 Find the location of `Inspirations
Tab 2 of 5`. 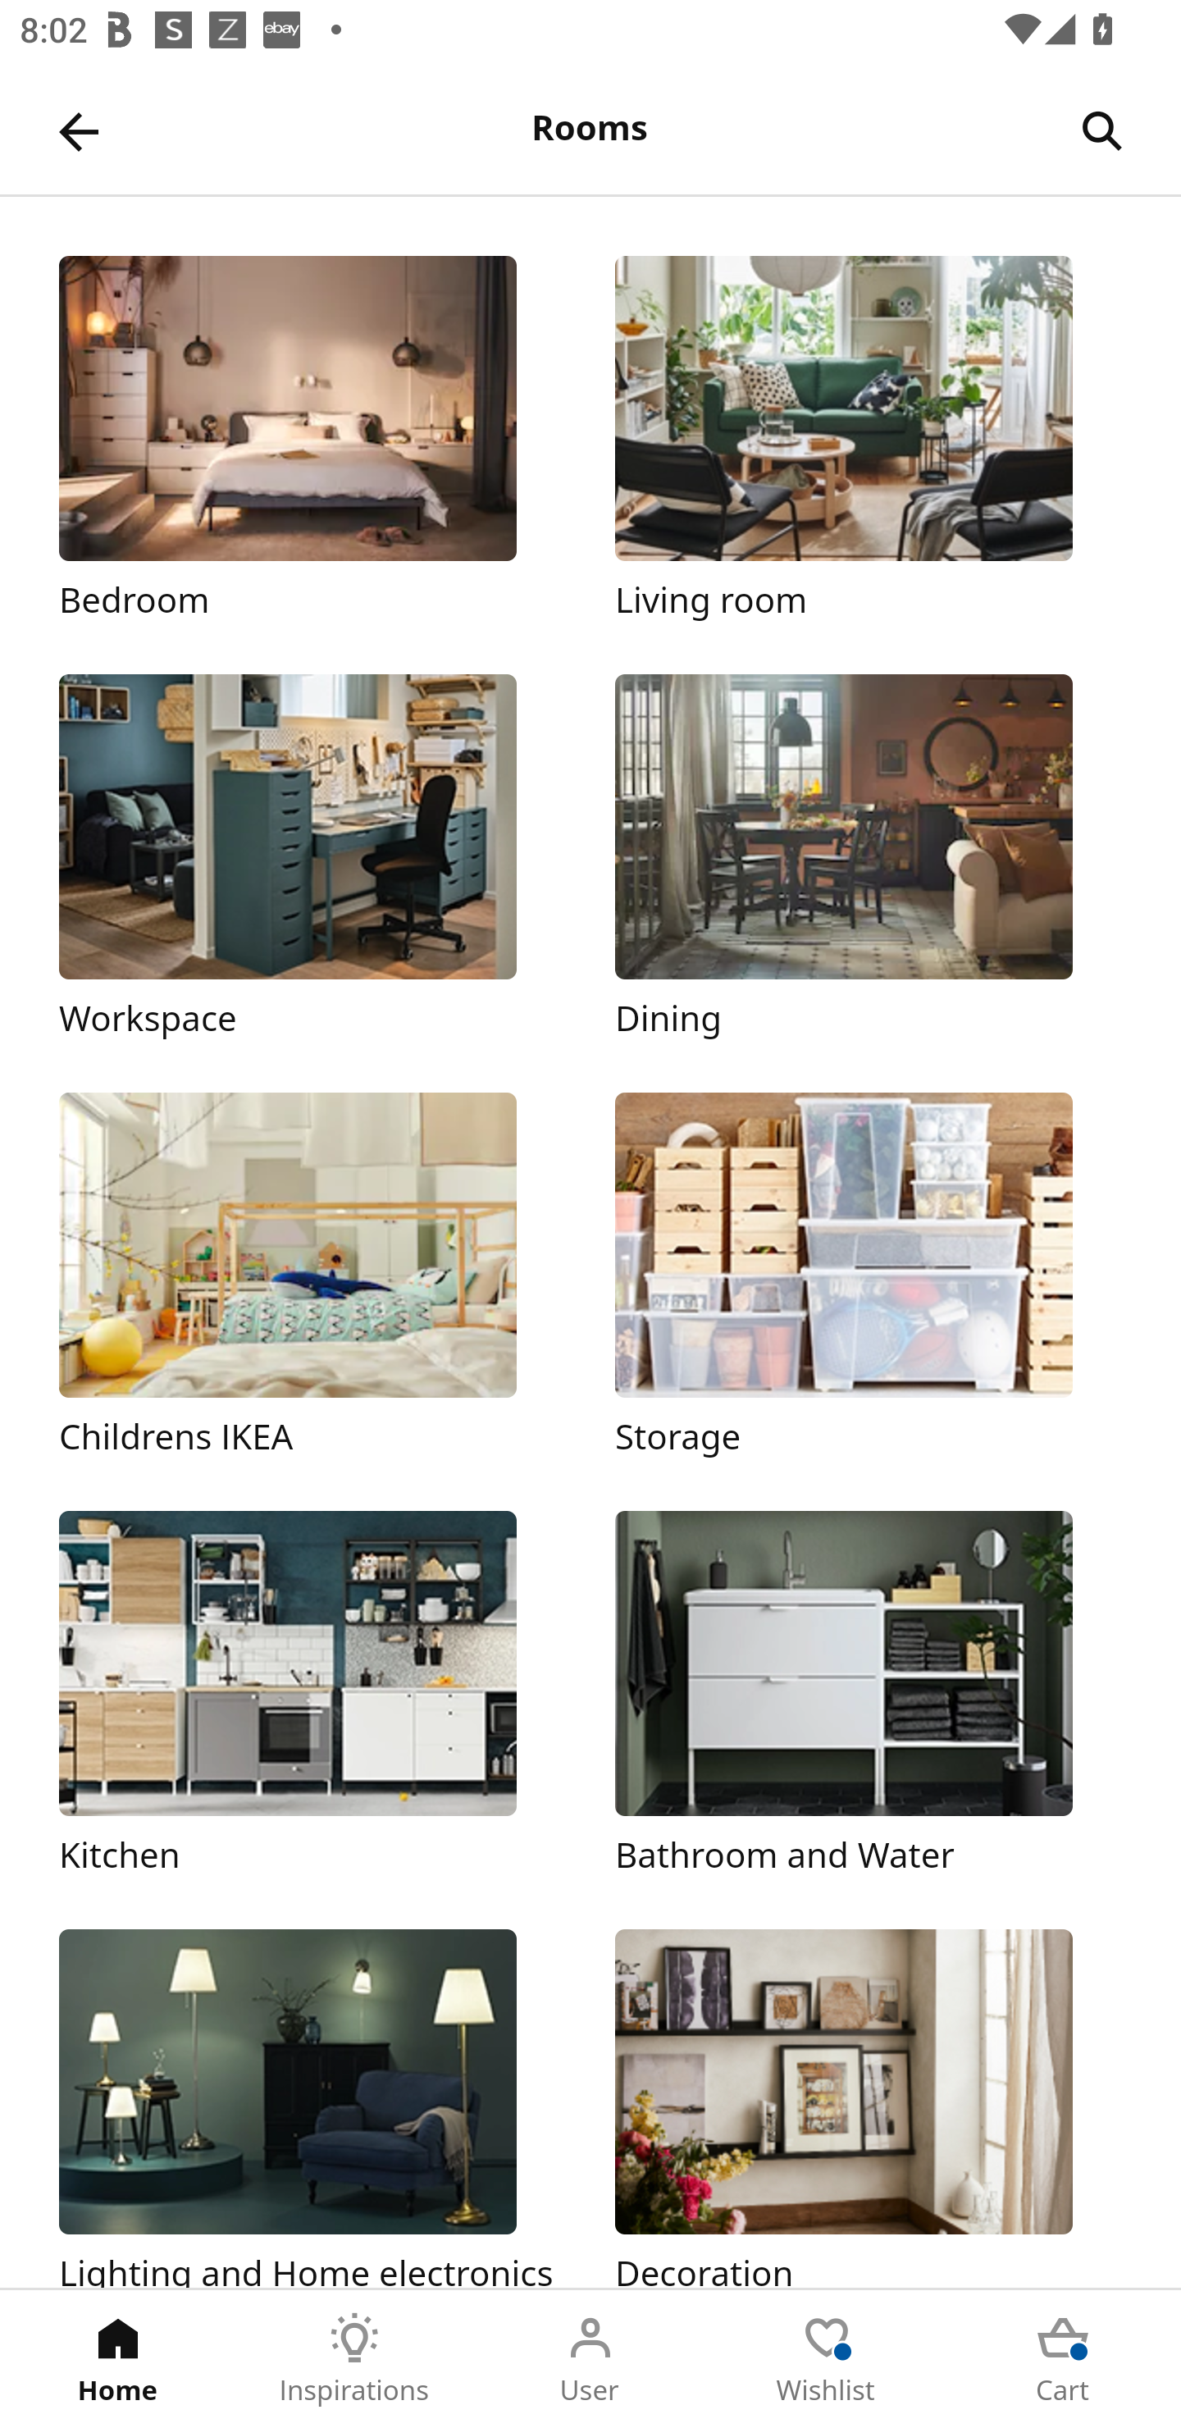

Inspirations
Tab 2 of 5 is located at coordinates (354, 2359).